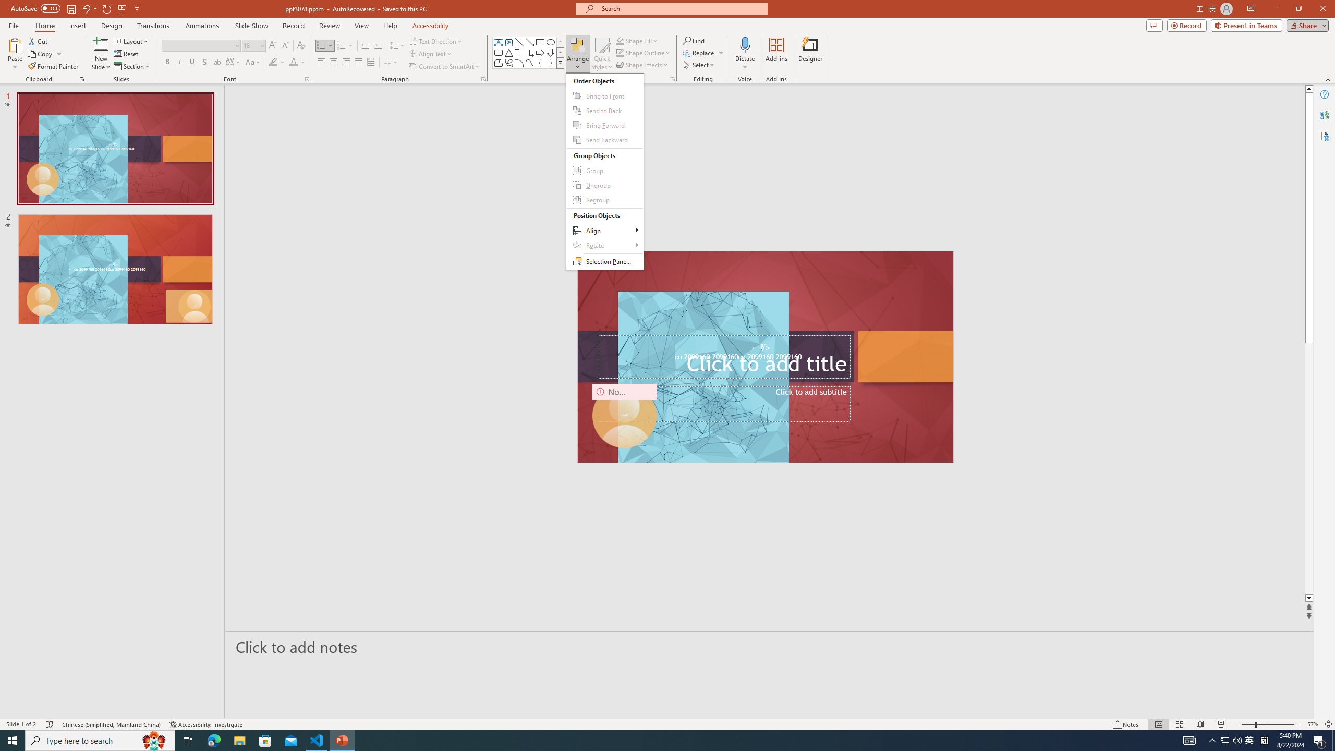  What do you see at coordinates (127, 54) in the screenshot?
I see `Reset` at bounding box center [127, 54].